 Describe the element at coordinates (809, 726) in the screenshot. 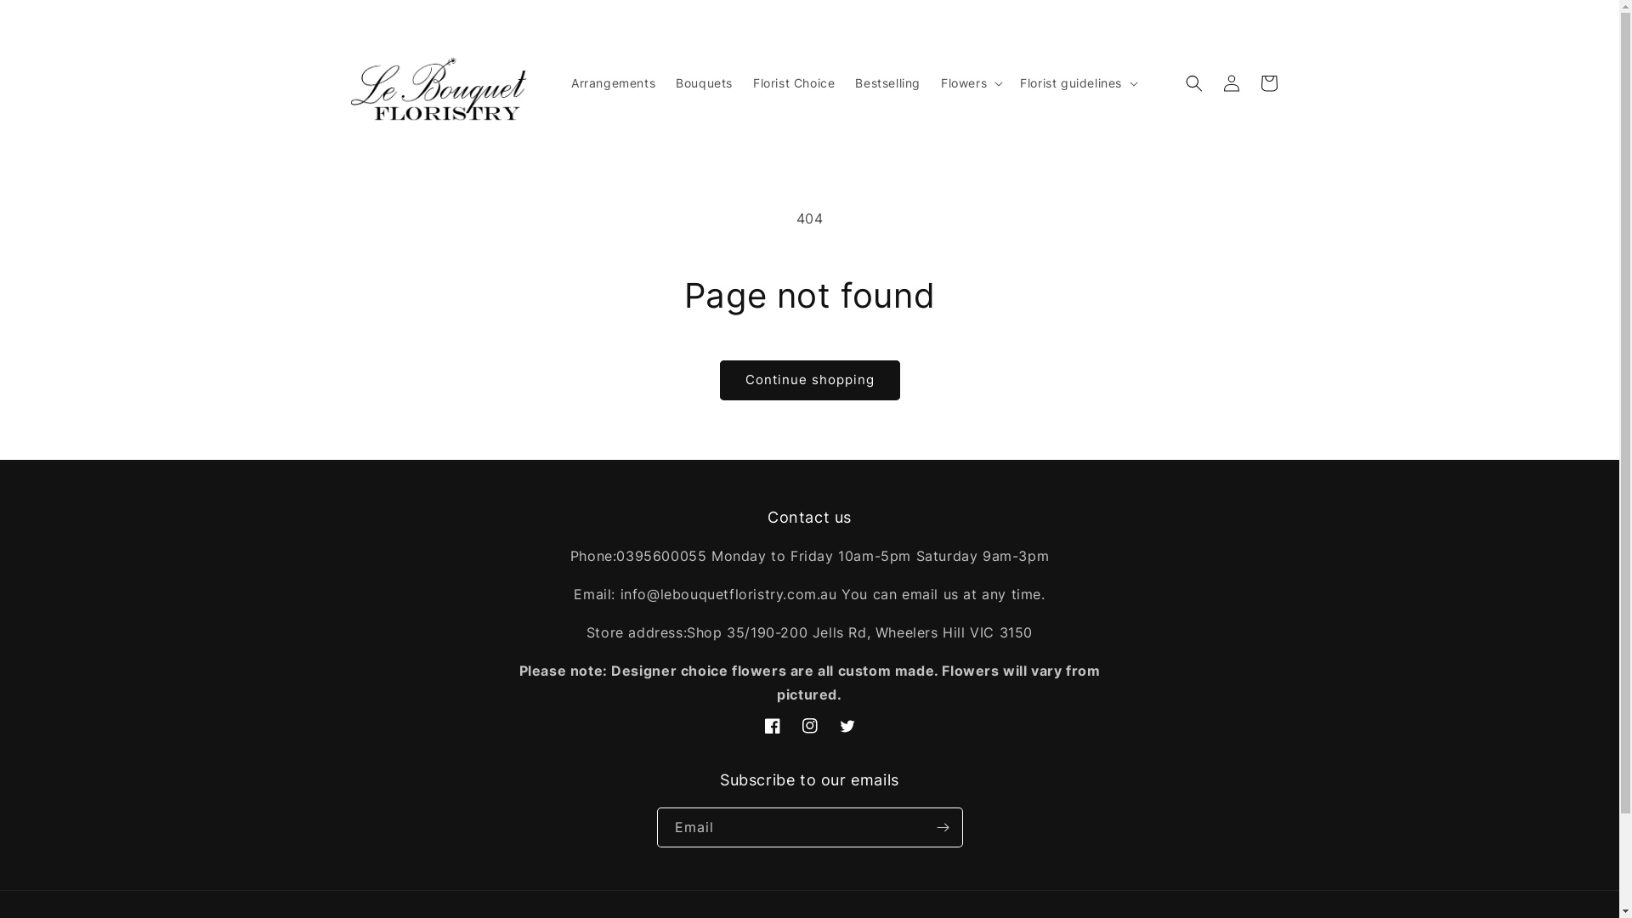

I see `Instagram` at that location.